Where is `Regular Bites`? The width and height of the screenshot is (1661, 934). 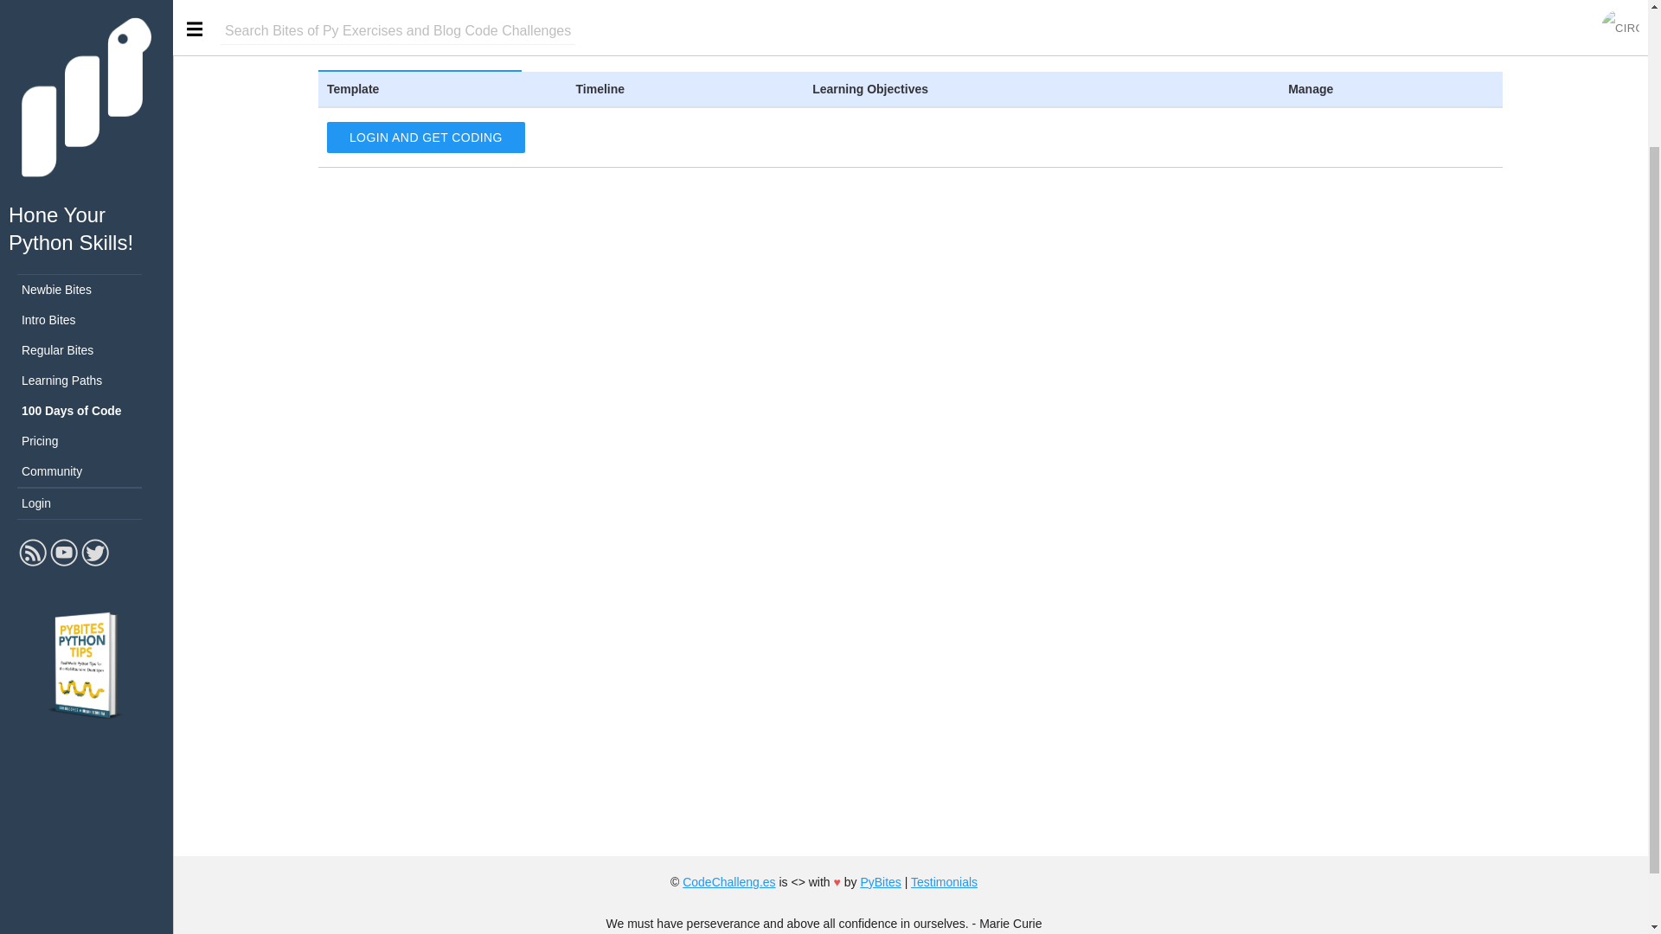 Regular Bites is located at coordinates (87, 176).